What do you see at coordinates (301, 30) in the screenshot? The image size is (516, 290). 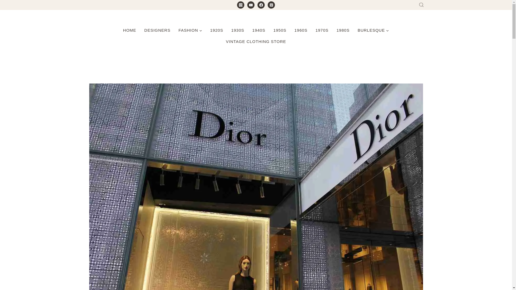 I see `1960S` at bounding box center [301, 30].